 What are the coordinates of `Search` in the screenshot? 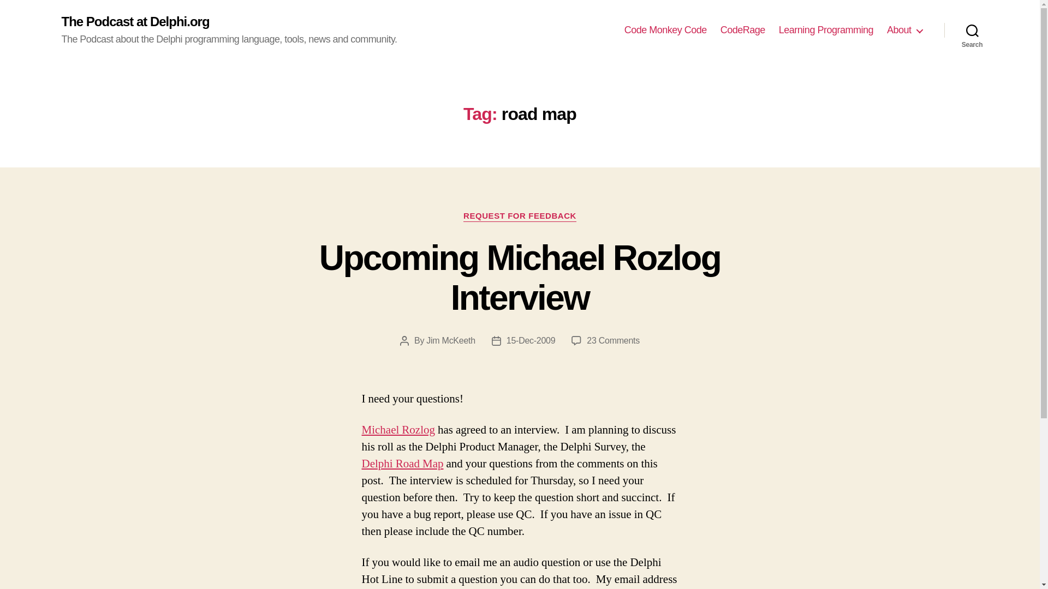 It's located at (613, 340).